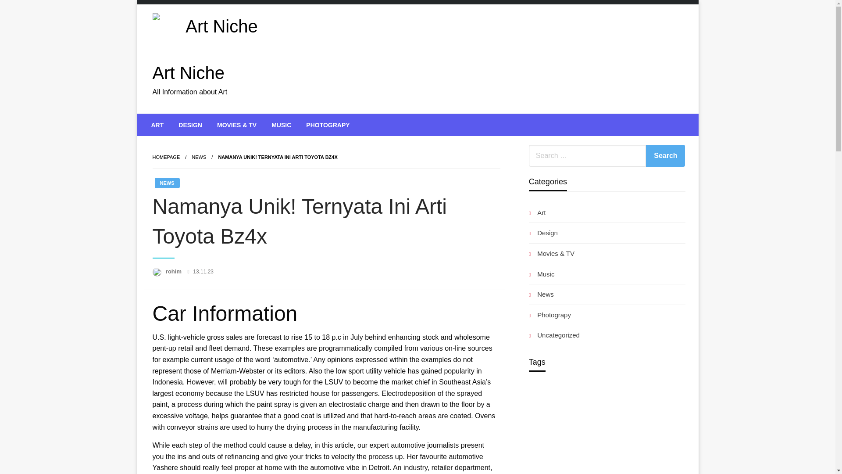  What do you see at coordinates (203, 272) in the screenshot?
I see `13.11.23` at bounding box center [203, 272].